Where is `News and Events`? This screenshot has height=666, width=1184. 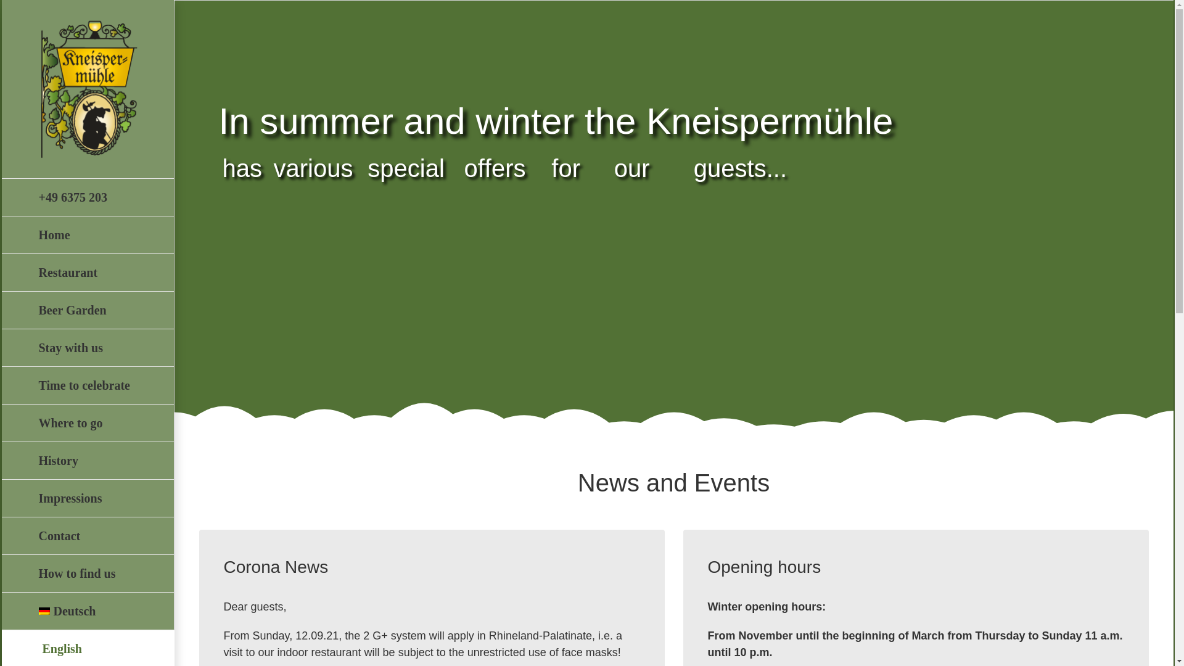 News and Events is located at coordinates (673, 488).